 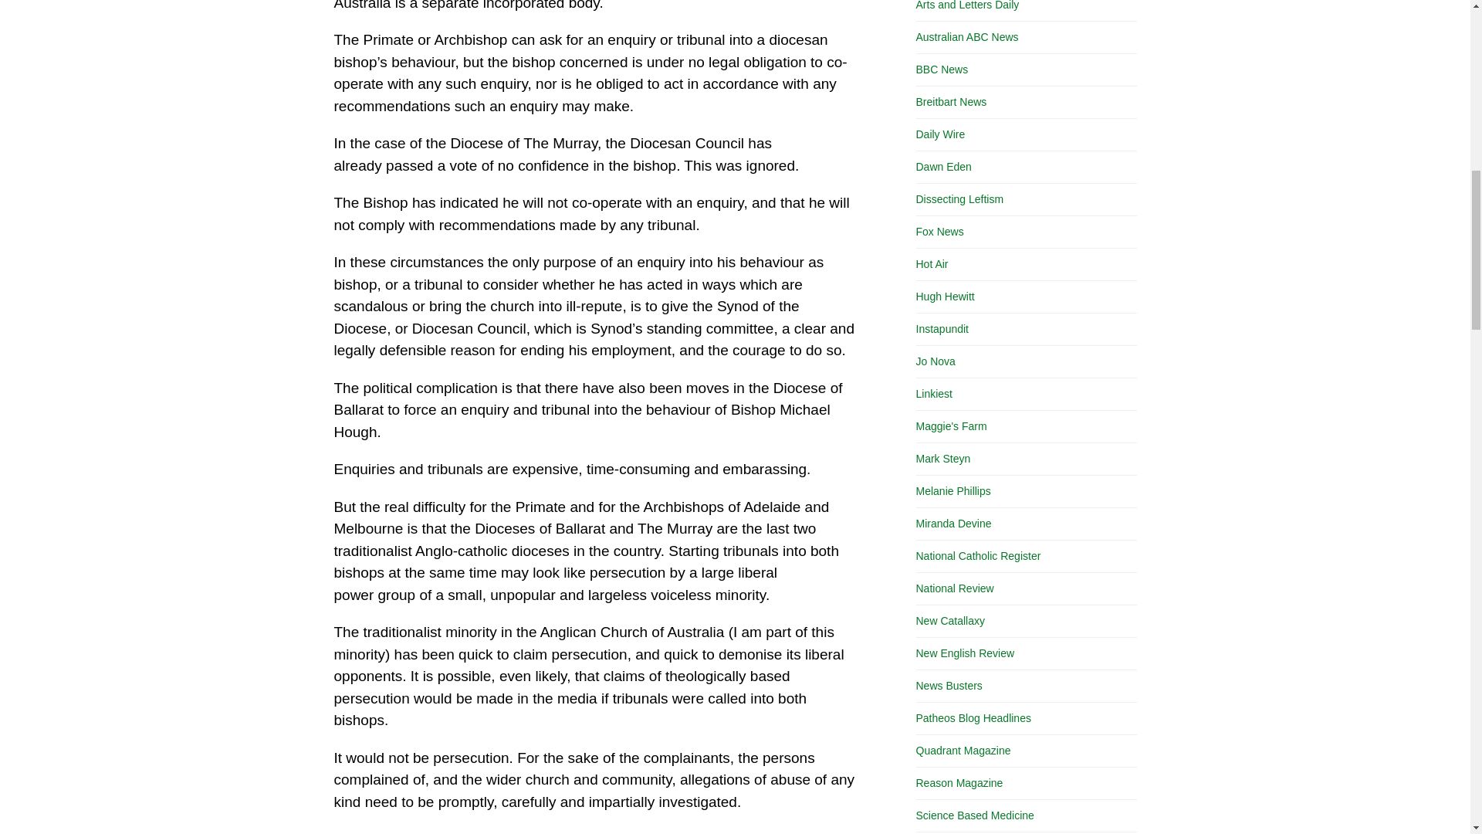 What do you see at coordinates (967, 5) in the screenshot?
I see `Arts and Letters Daily` at bounding box center [967, 5].